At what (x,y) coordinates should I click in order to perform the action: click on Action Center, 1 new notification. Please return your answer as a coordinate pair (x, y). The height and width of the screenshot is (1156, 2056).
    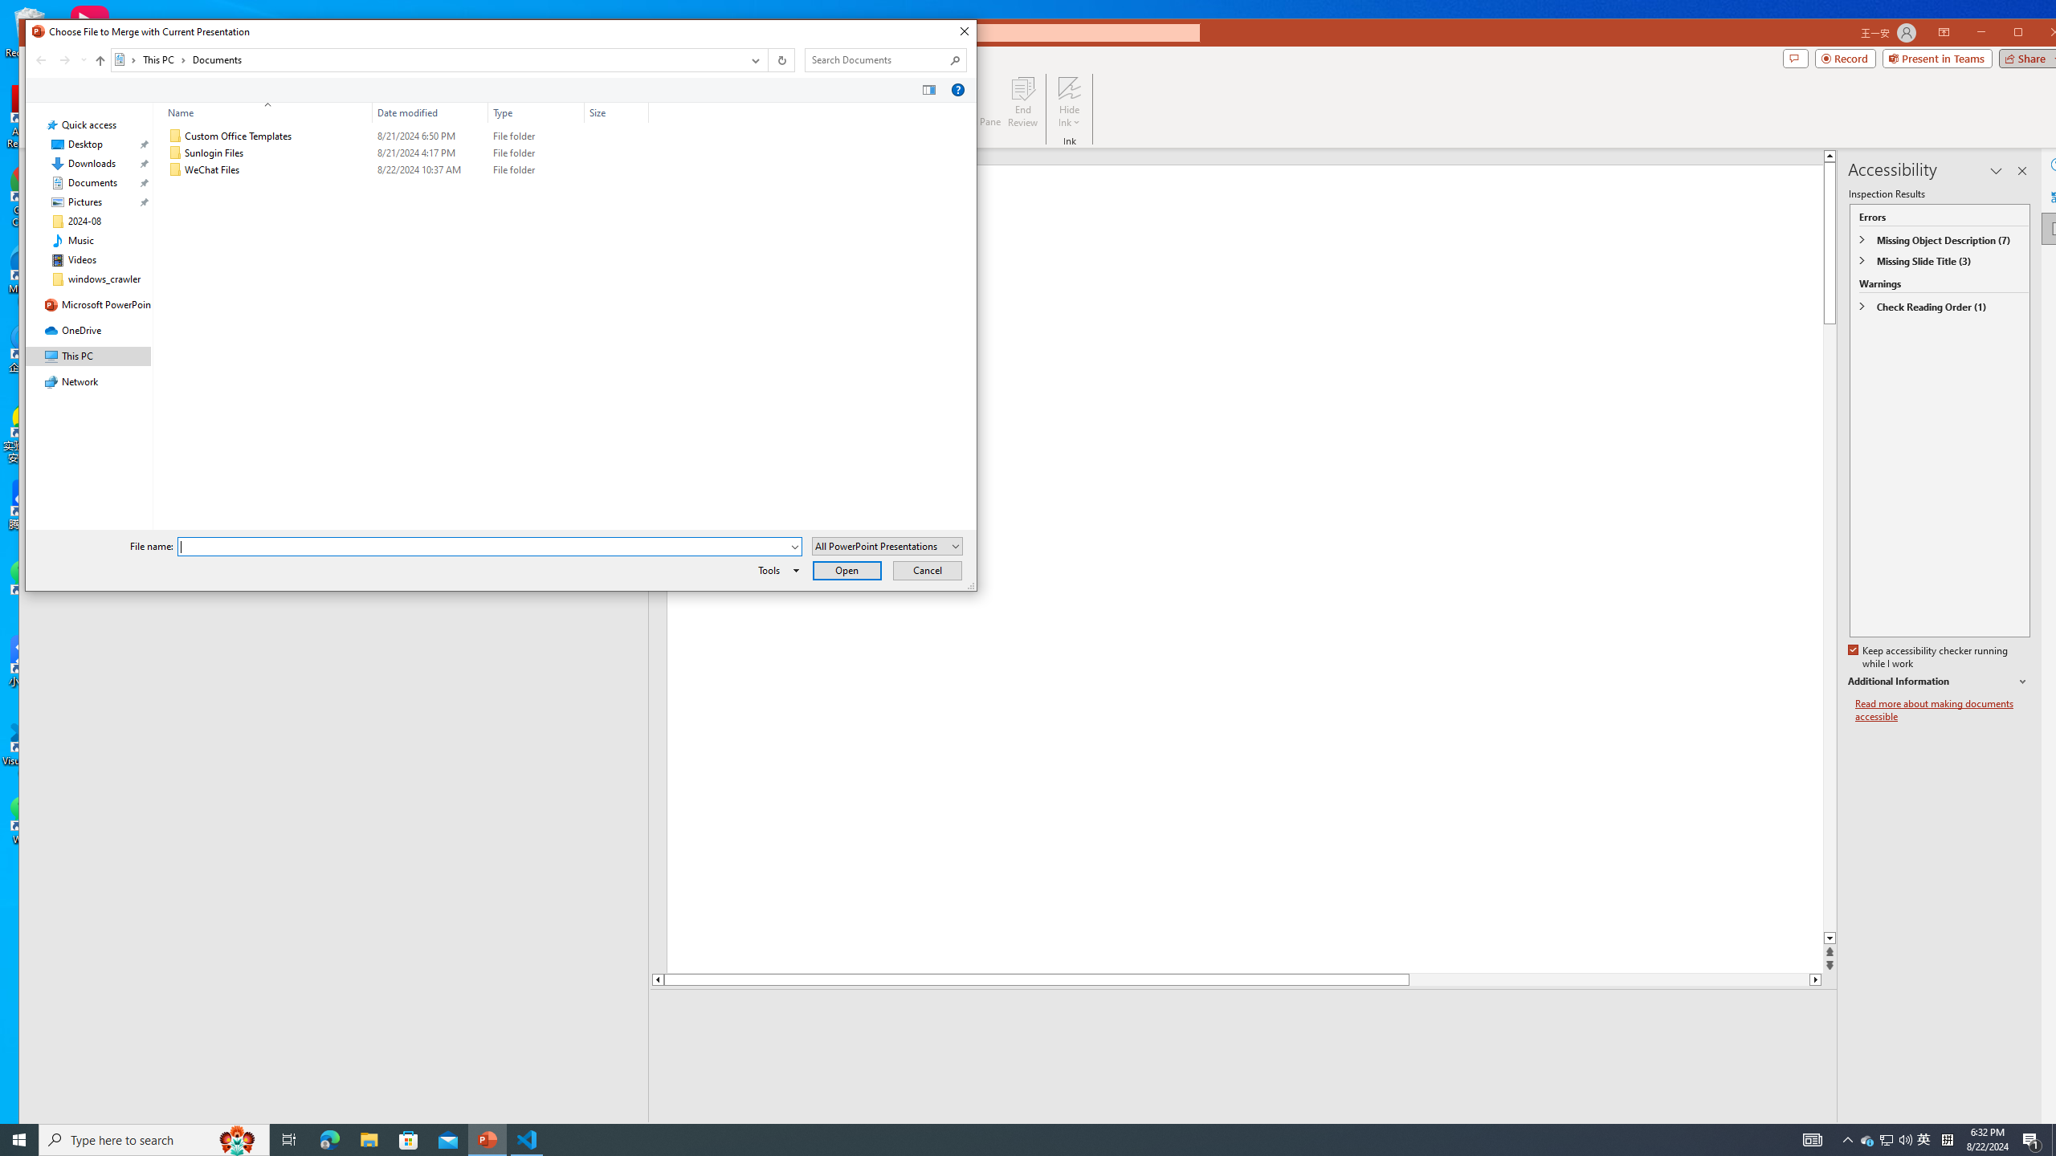
    Looking at the image, I should click on (2032, 1140).